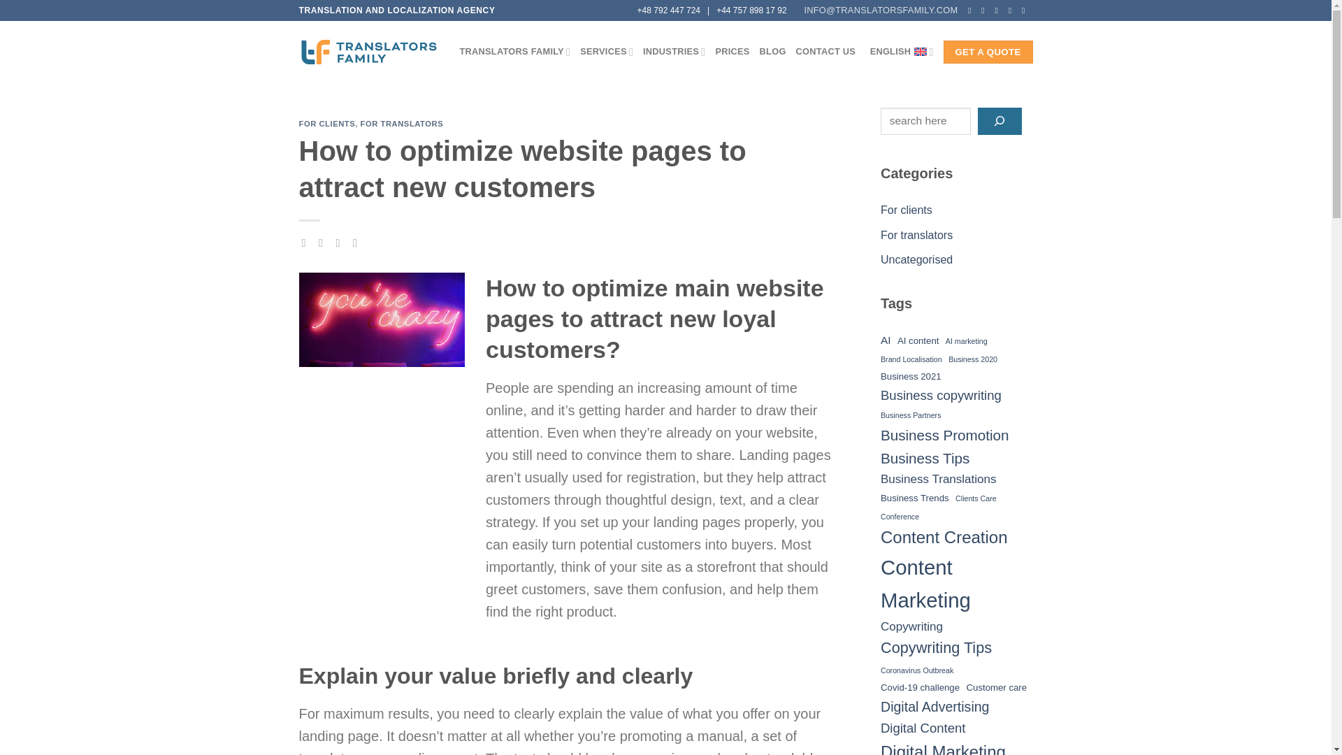 The height and width of the screenshot is (755, 1342). Describe the element at coordinates (732, 52) in the screenshot. I see `PRICES` at that location.